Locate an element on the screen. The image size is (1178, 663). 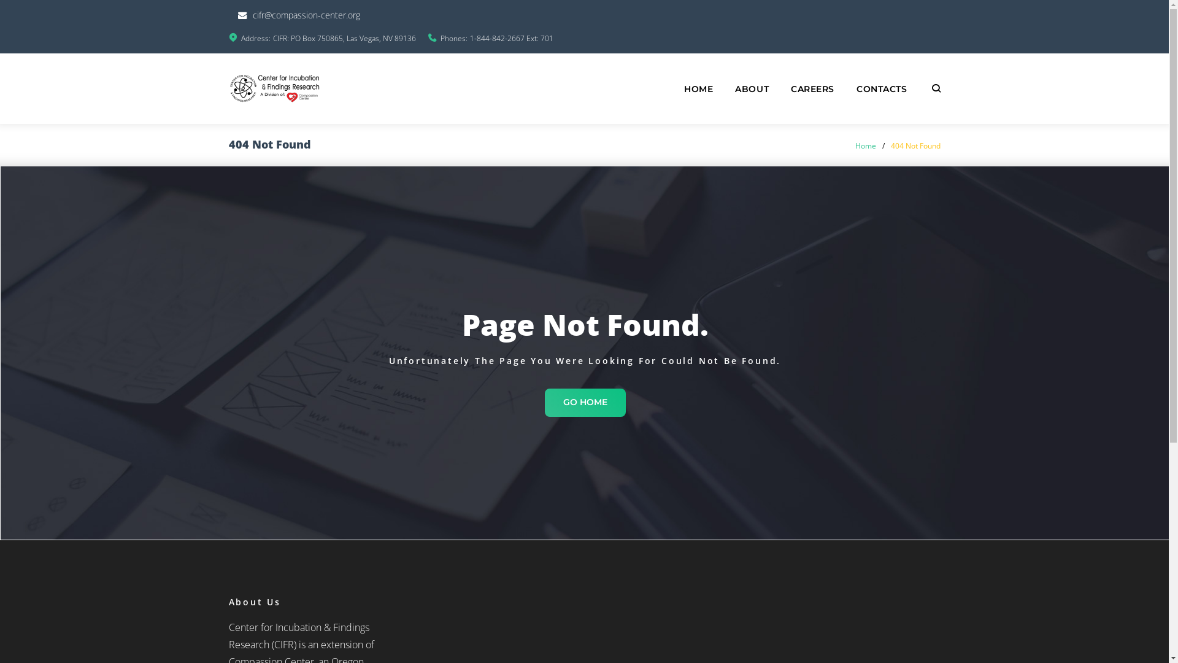
CONTACTS is located at coordinates (882, 90).